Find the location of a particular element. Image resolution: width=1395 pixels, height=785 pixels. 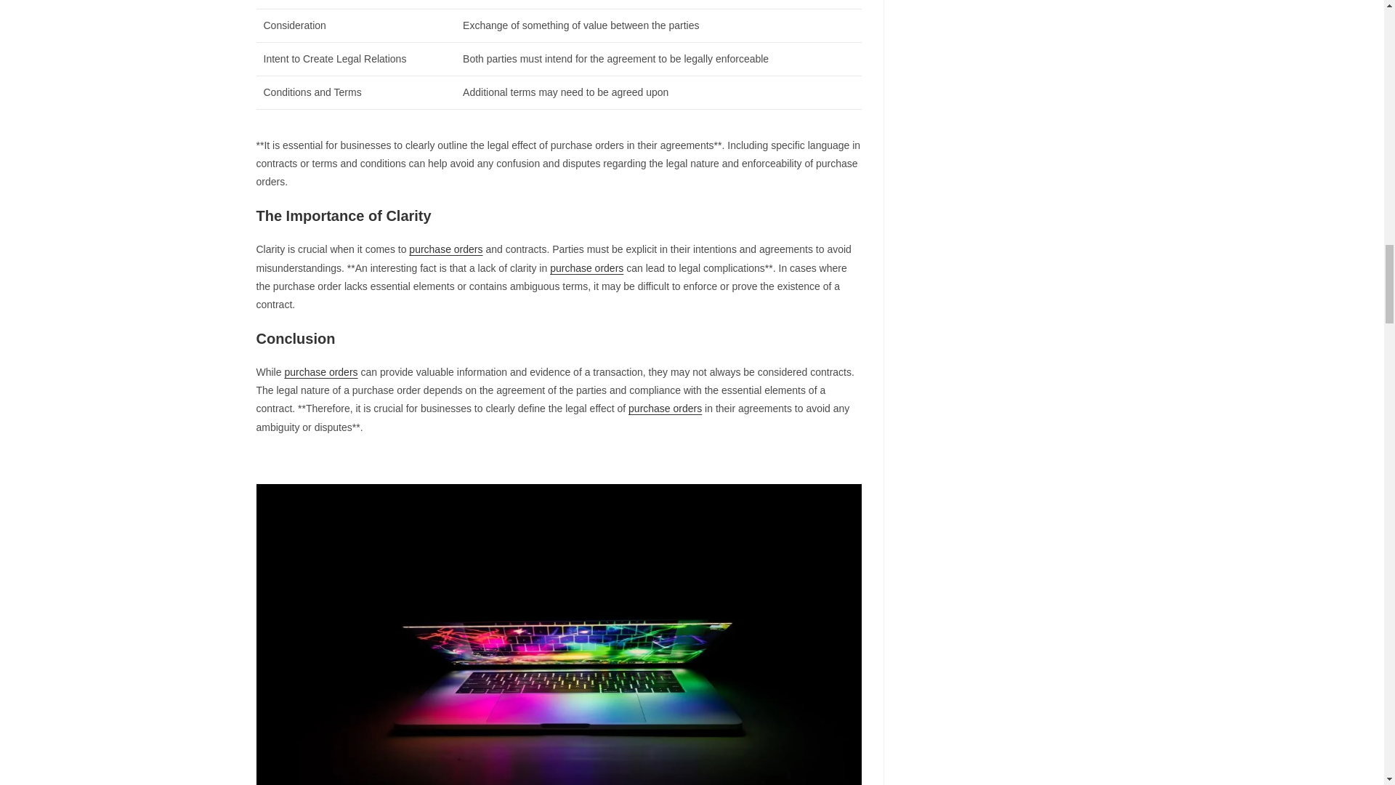

purchase orders is located at coordinates (665, 408).